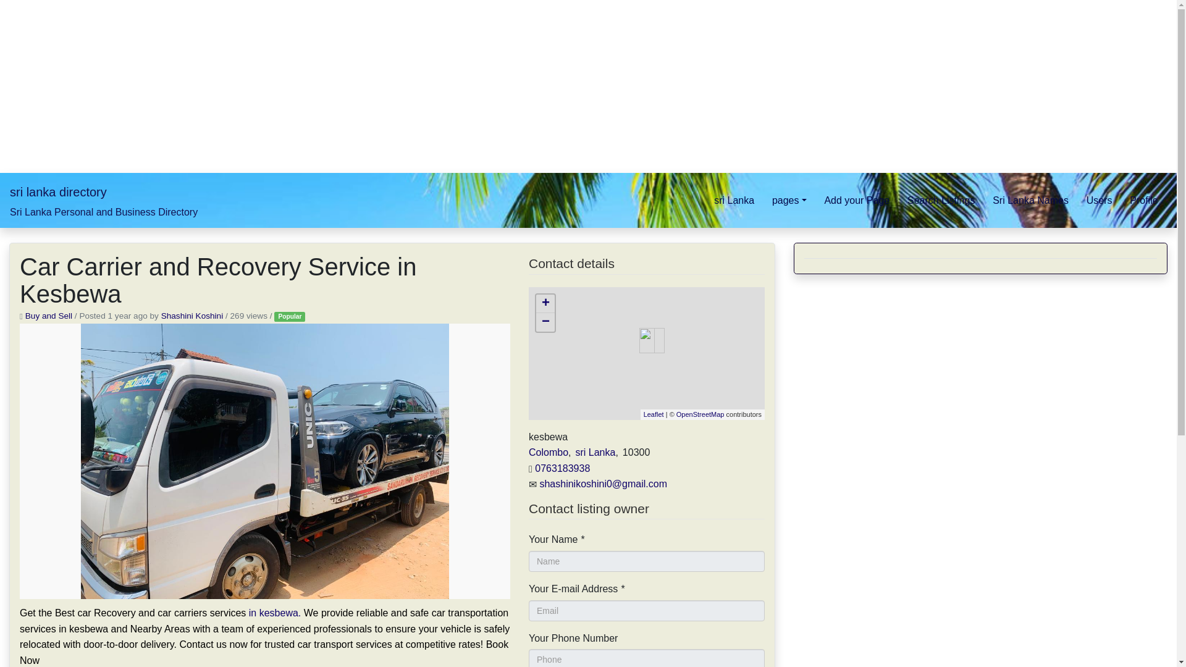  I want to click on Add your Page, so click(857, 200).